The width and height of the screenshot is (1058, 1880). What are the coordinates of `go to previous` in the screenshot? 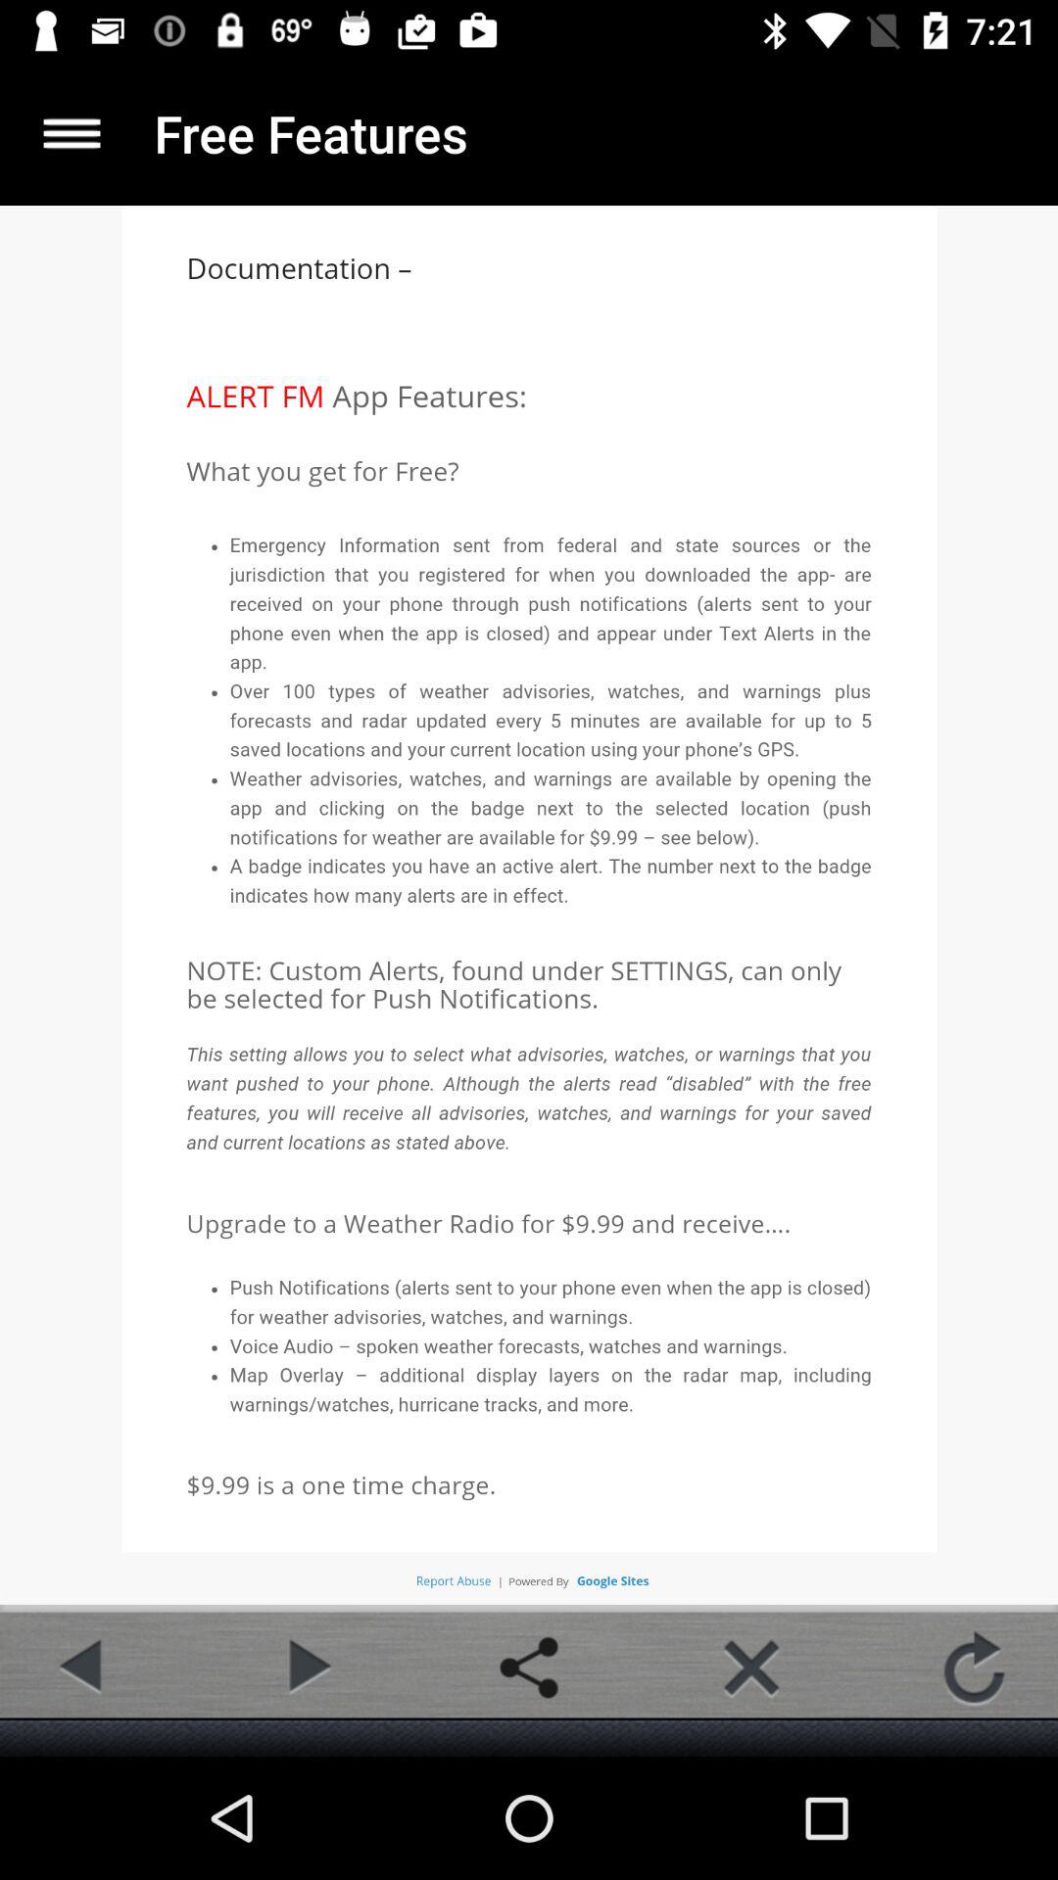 It's located at (83, 1668).